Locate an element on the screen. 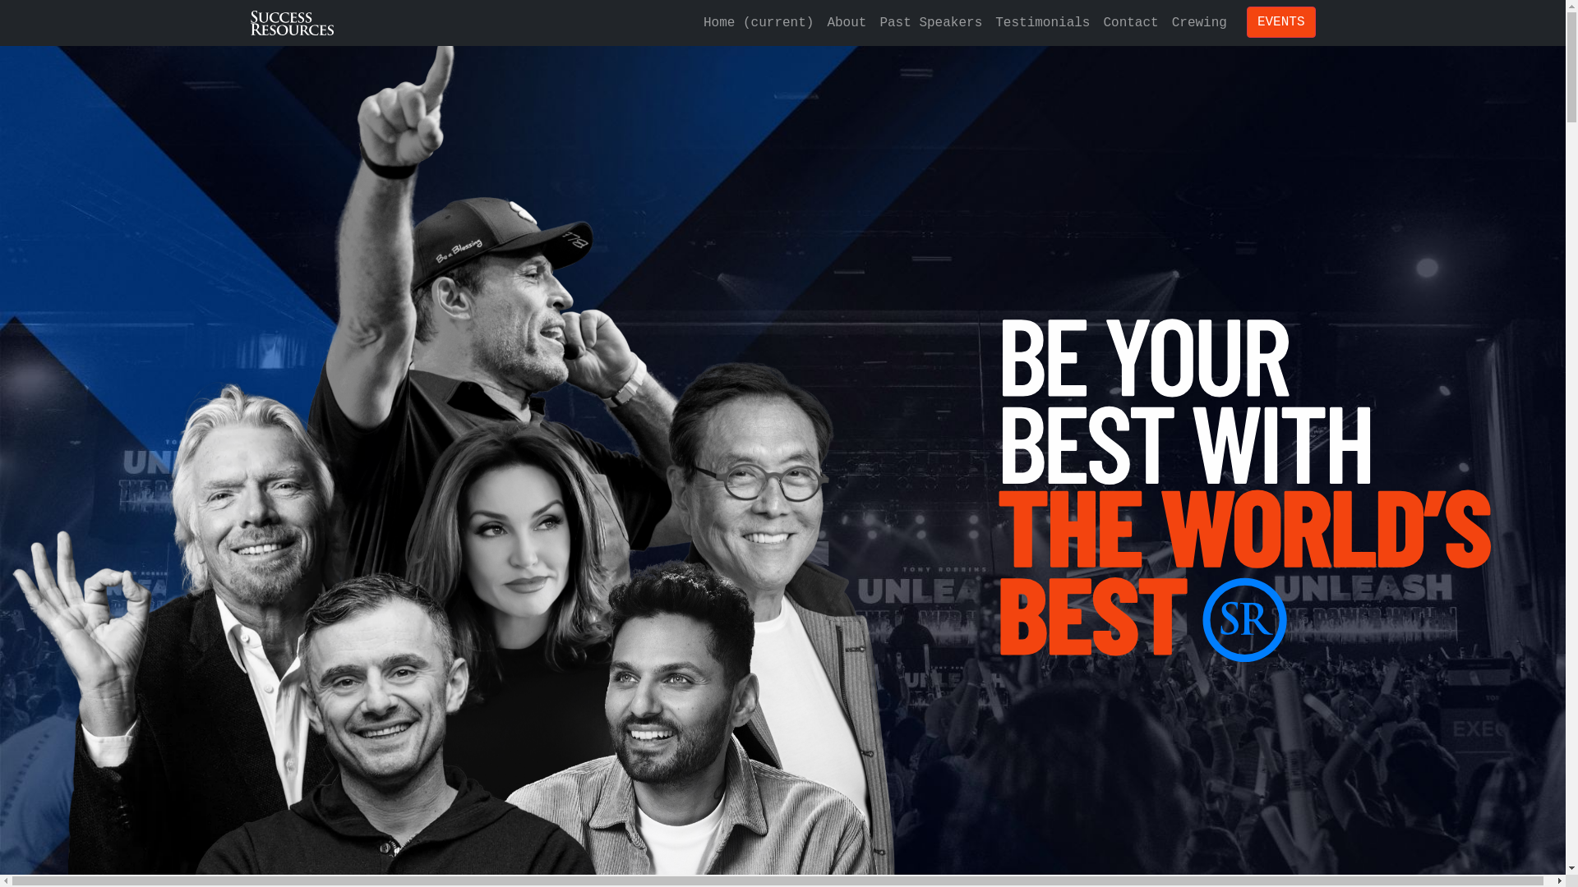 This screenshot has width=1578, height=887. Past Speakers is located at coordinates (930, 23).